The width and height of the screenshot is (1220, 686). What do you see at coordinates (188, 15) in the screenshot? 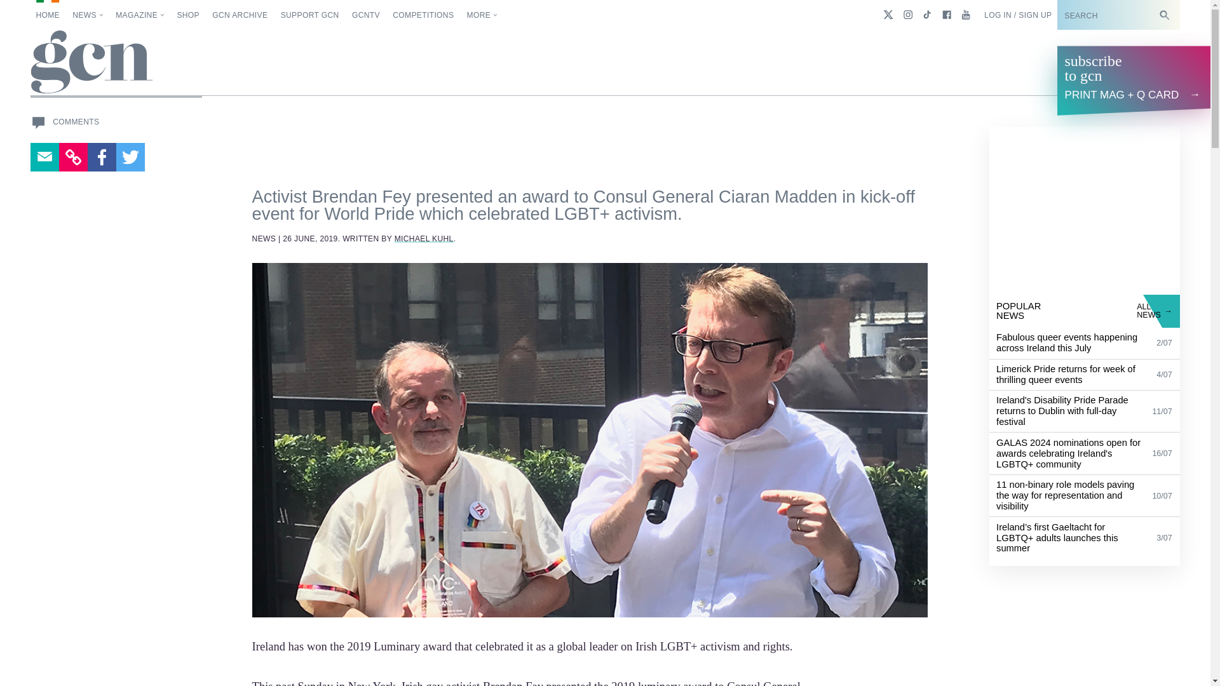
I see `SHOP` at bounding box center [188, 15].